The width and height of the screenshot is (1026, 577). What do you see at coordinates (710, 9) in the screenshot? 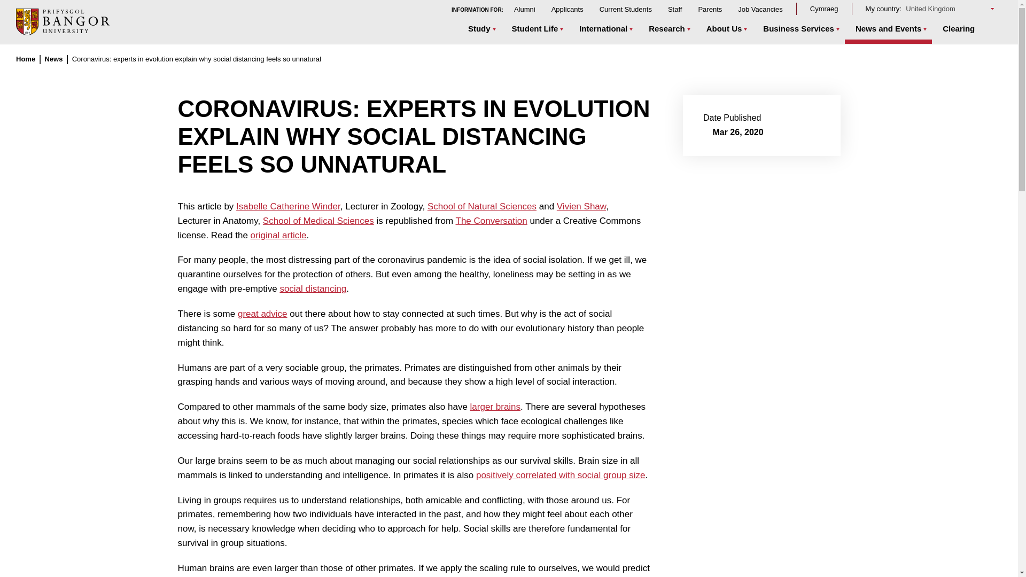
I see `Information for Parents and Guardians` at bounding box center [710, 9].